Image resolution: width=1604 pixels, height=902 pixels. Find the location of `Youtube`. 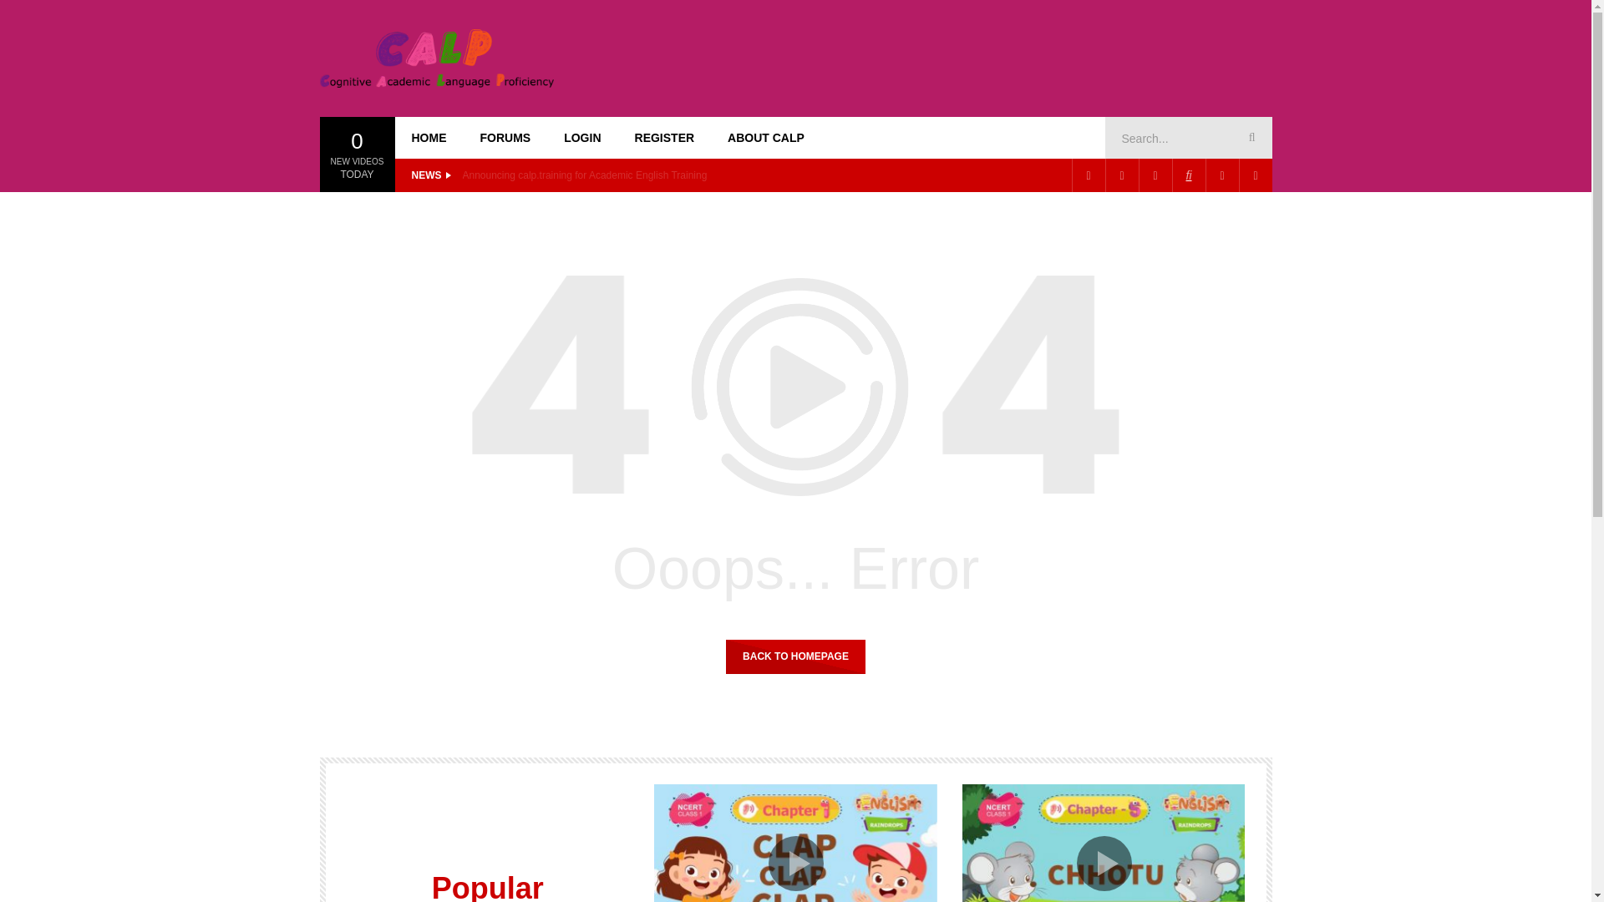

Youtube is located at coordinates (1154, 175).